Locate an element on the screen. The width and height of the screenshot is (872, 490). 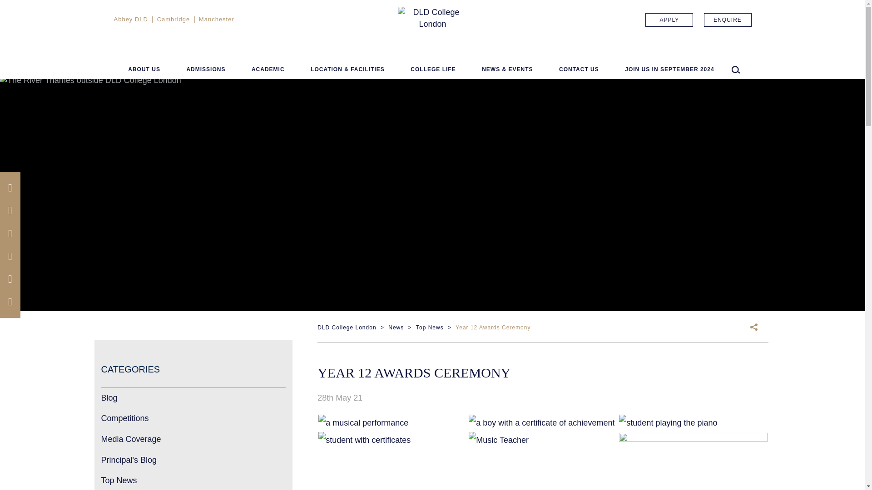
Cambridge is located at coordinates (173, 19).